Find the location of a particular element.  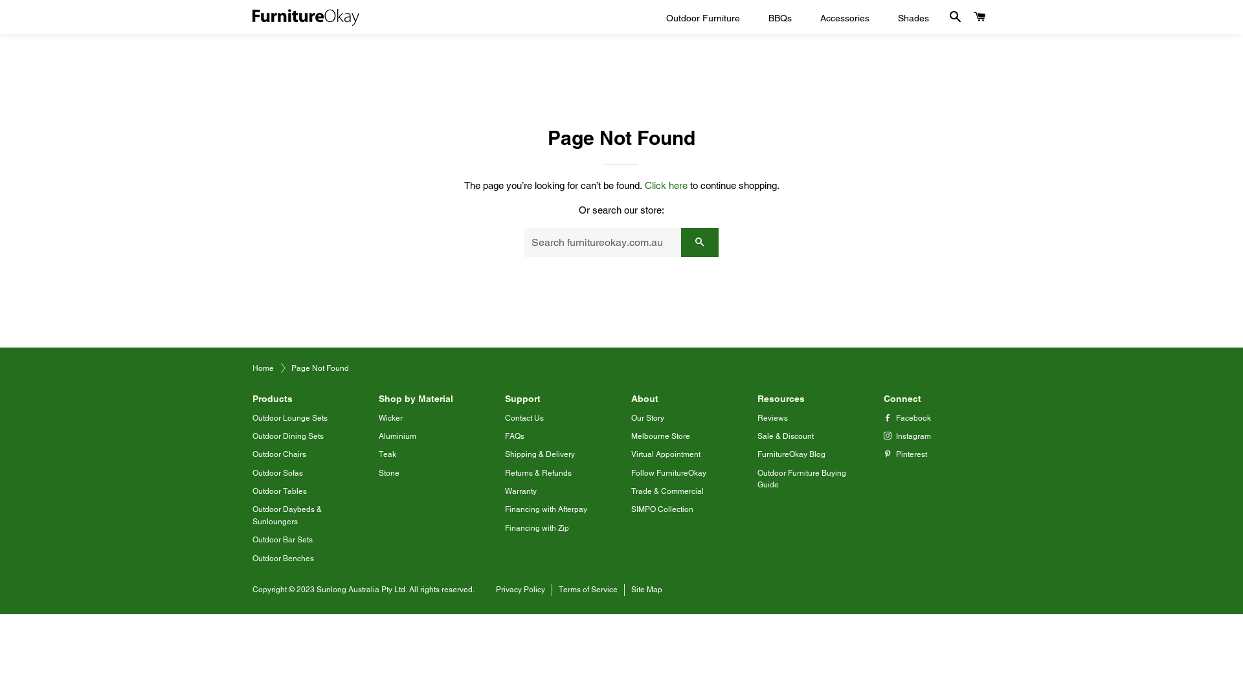

Our Story is located at coordinates (647, 418).